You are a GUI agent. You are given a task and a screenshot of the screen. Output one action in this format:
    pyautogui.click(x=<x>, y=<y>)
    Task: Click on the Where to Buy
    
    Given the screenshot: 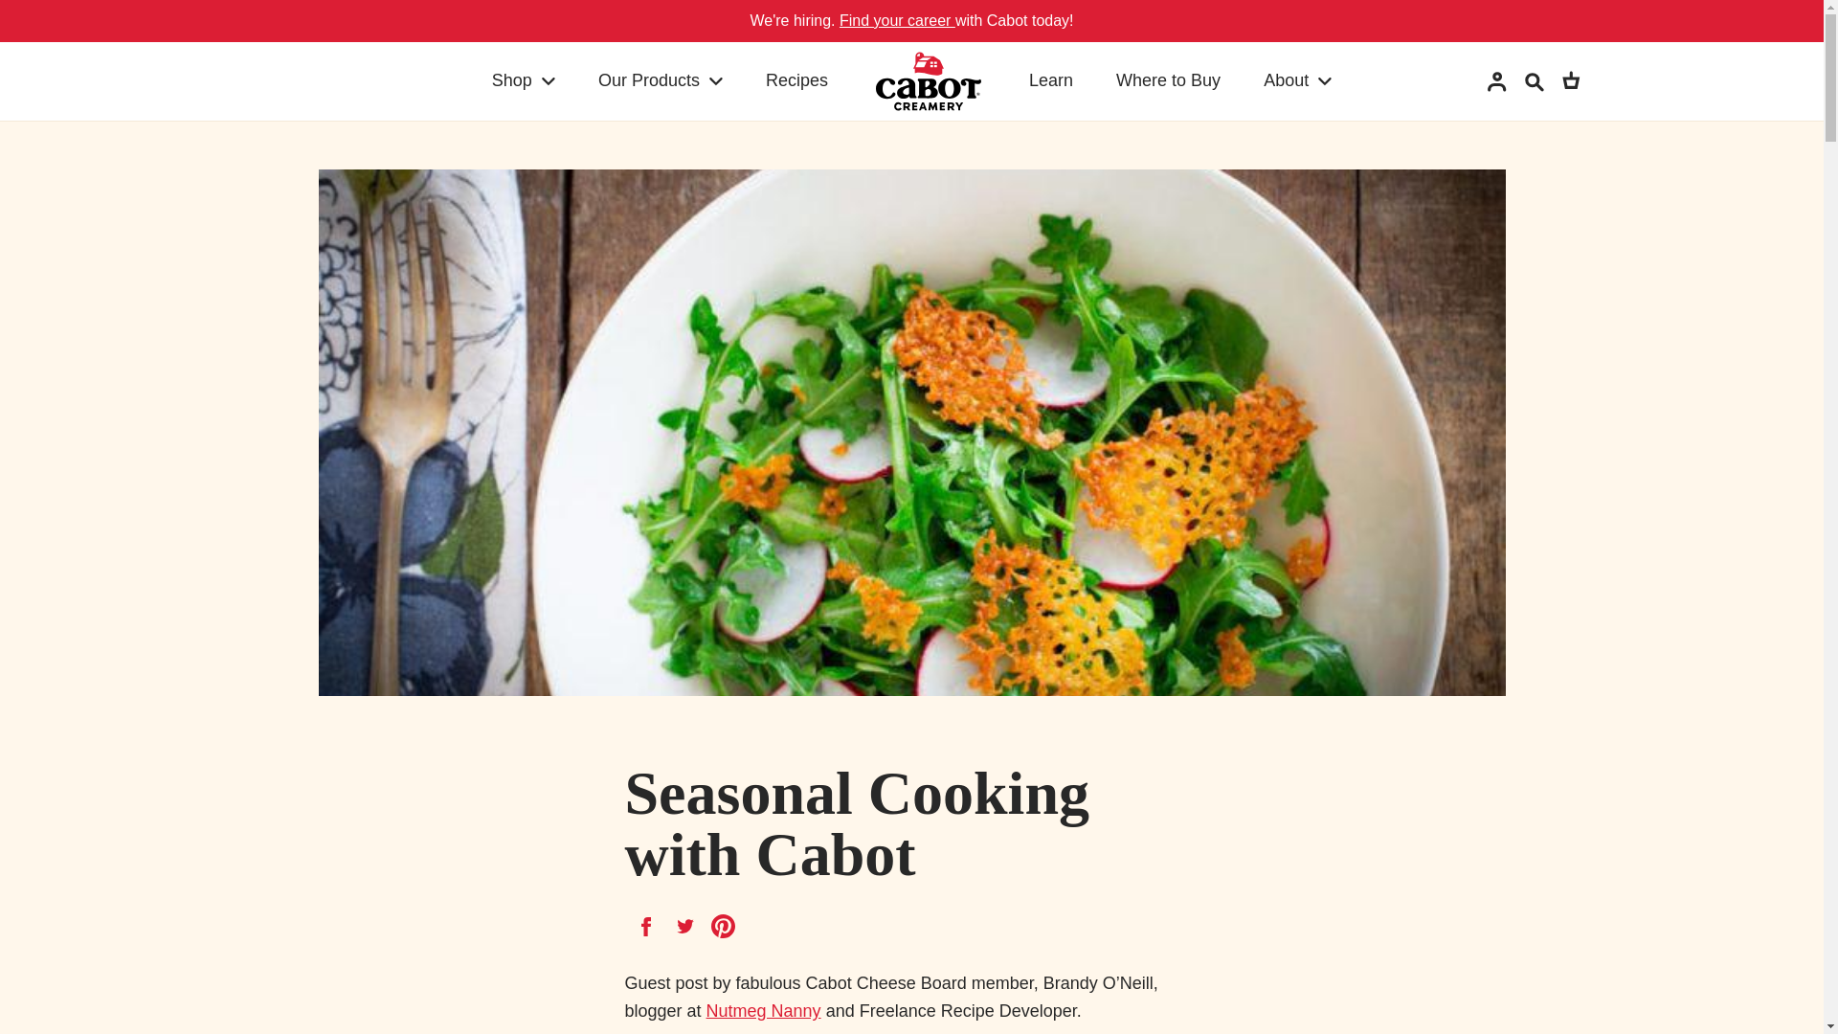 What is the action you would take?
    pyautogui.click(x=1168, y=81)
    